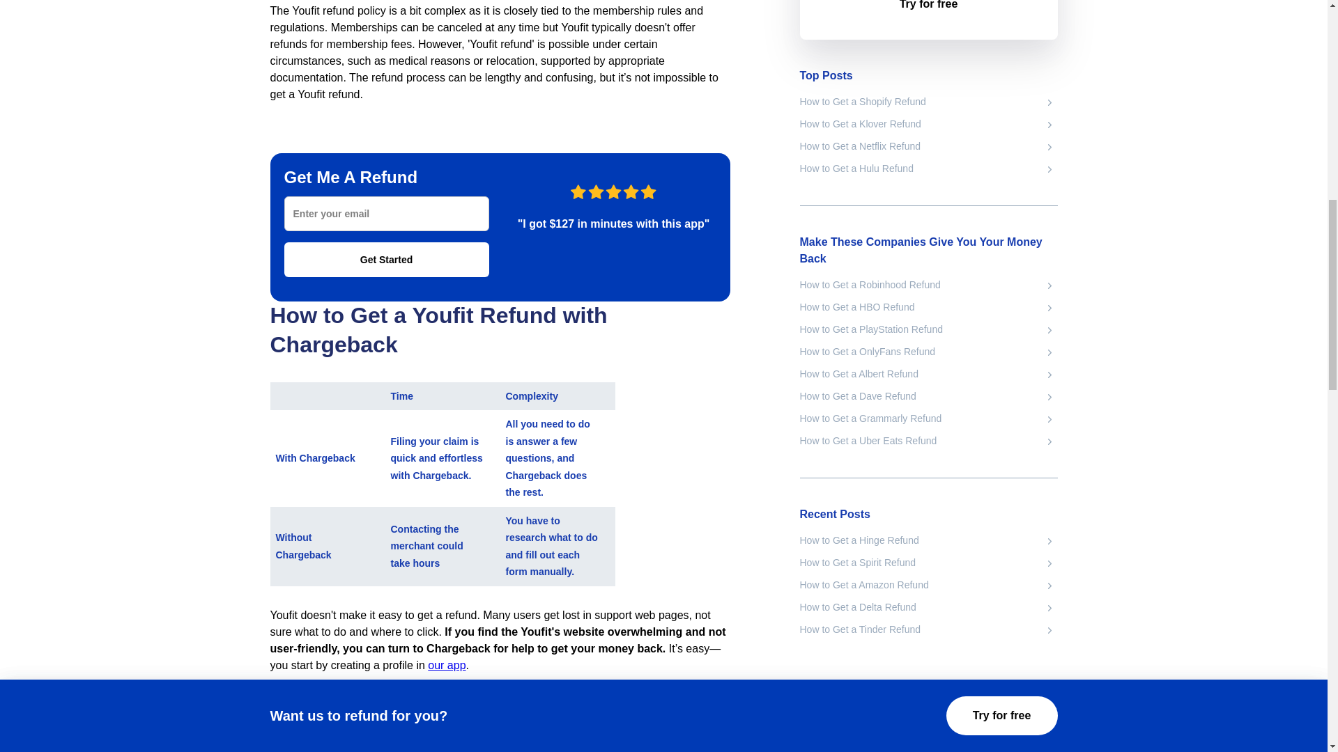  What do you see at coordinates (929, 308) in the screenshot?
I see `How to Get a HBO Refund` at bounding box center [929, 308].